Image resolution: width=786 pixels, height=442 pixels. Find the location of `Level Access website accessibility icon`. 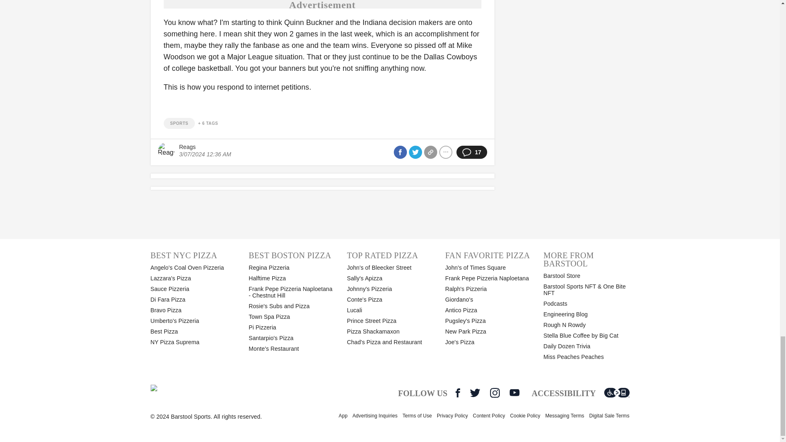

Level Access website accessibility icon is located at coordinates (617, 393).